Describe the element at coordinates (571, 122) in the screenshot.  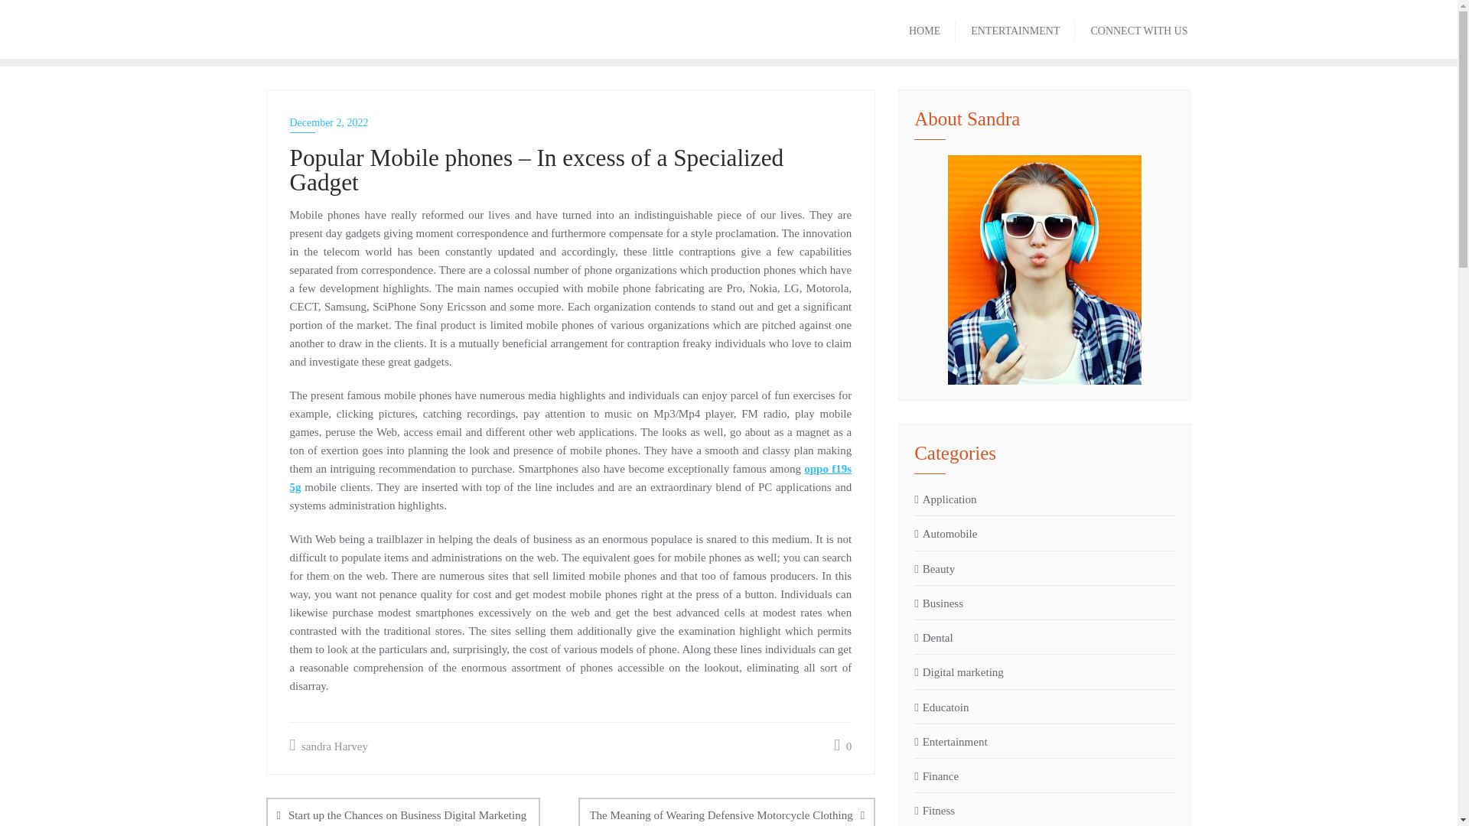
I see `December 2, 2022` at that location.